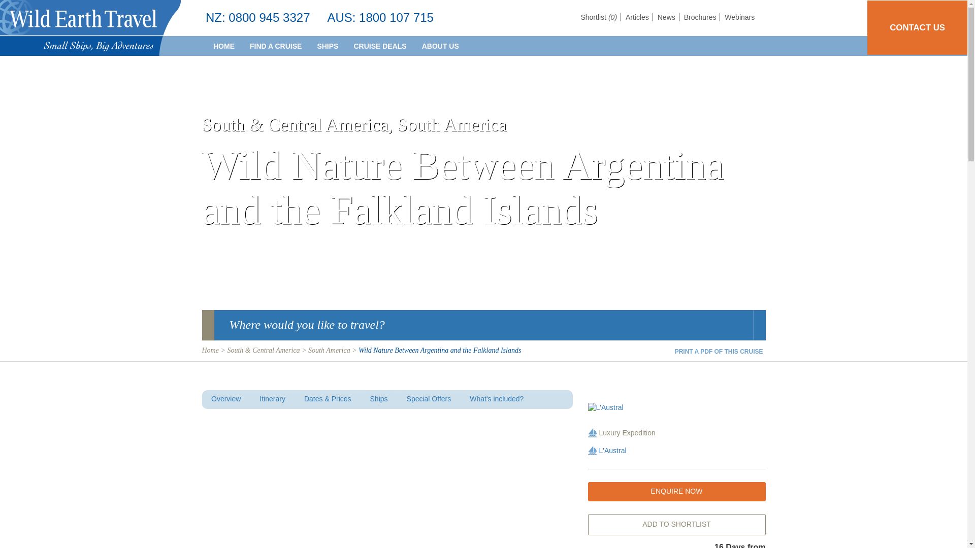  What do you see at coordinates (702, 17) in the screenshot?
I see `Brochures` at bounding box center [702, 17].